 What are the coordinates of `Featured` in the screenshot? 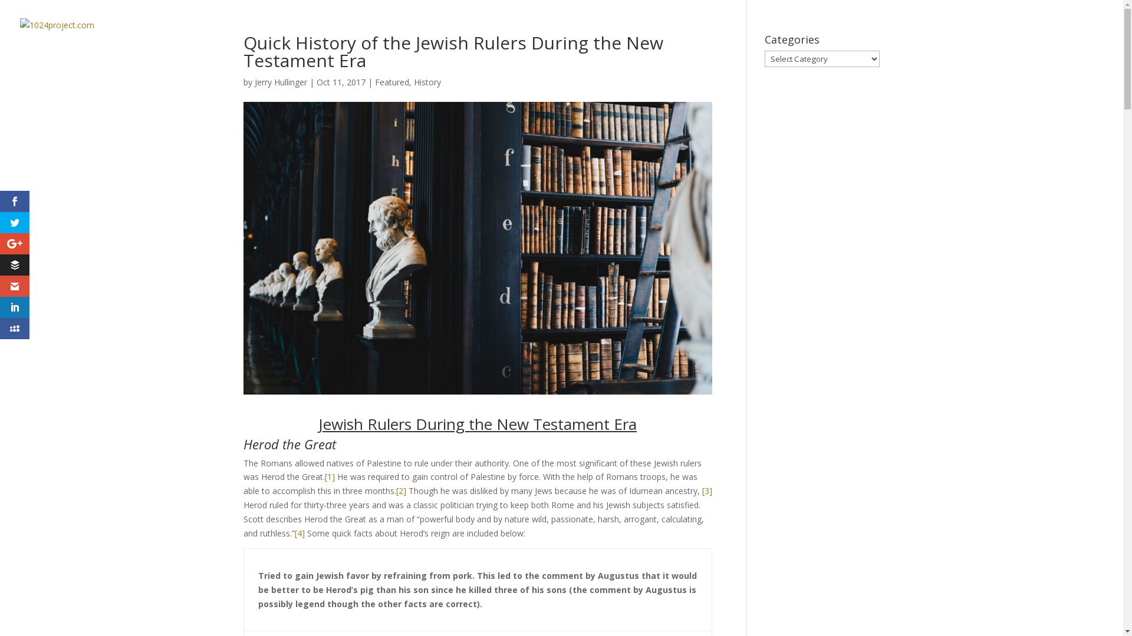 It's located at (392, 82).